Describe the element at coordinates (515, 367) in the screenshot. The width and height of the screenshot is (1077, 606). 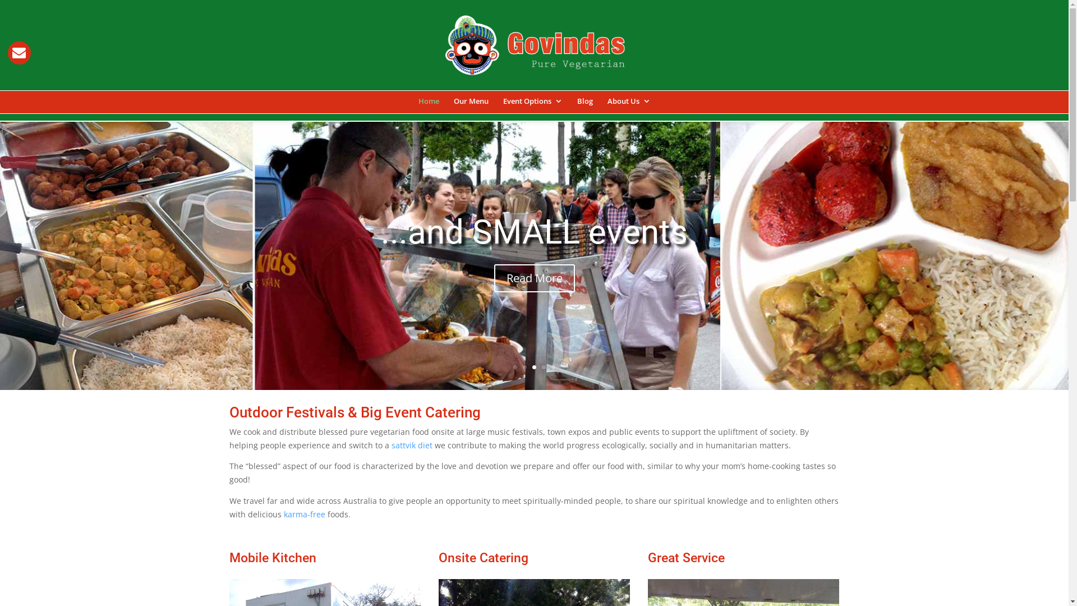
I see `1` at that location.